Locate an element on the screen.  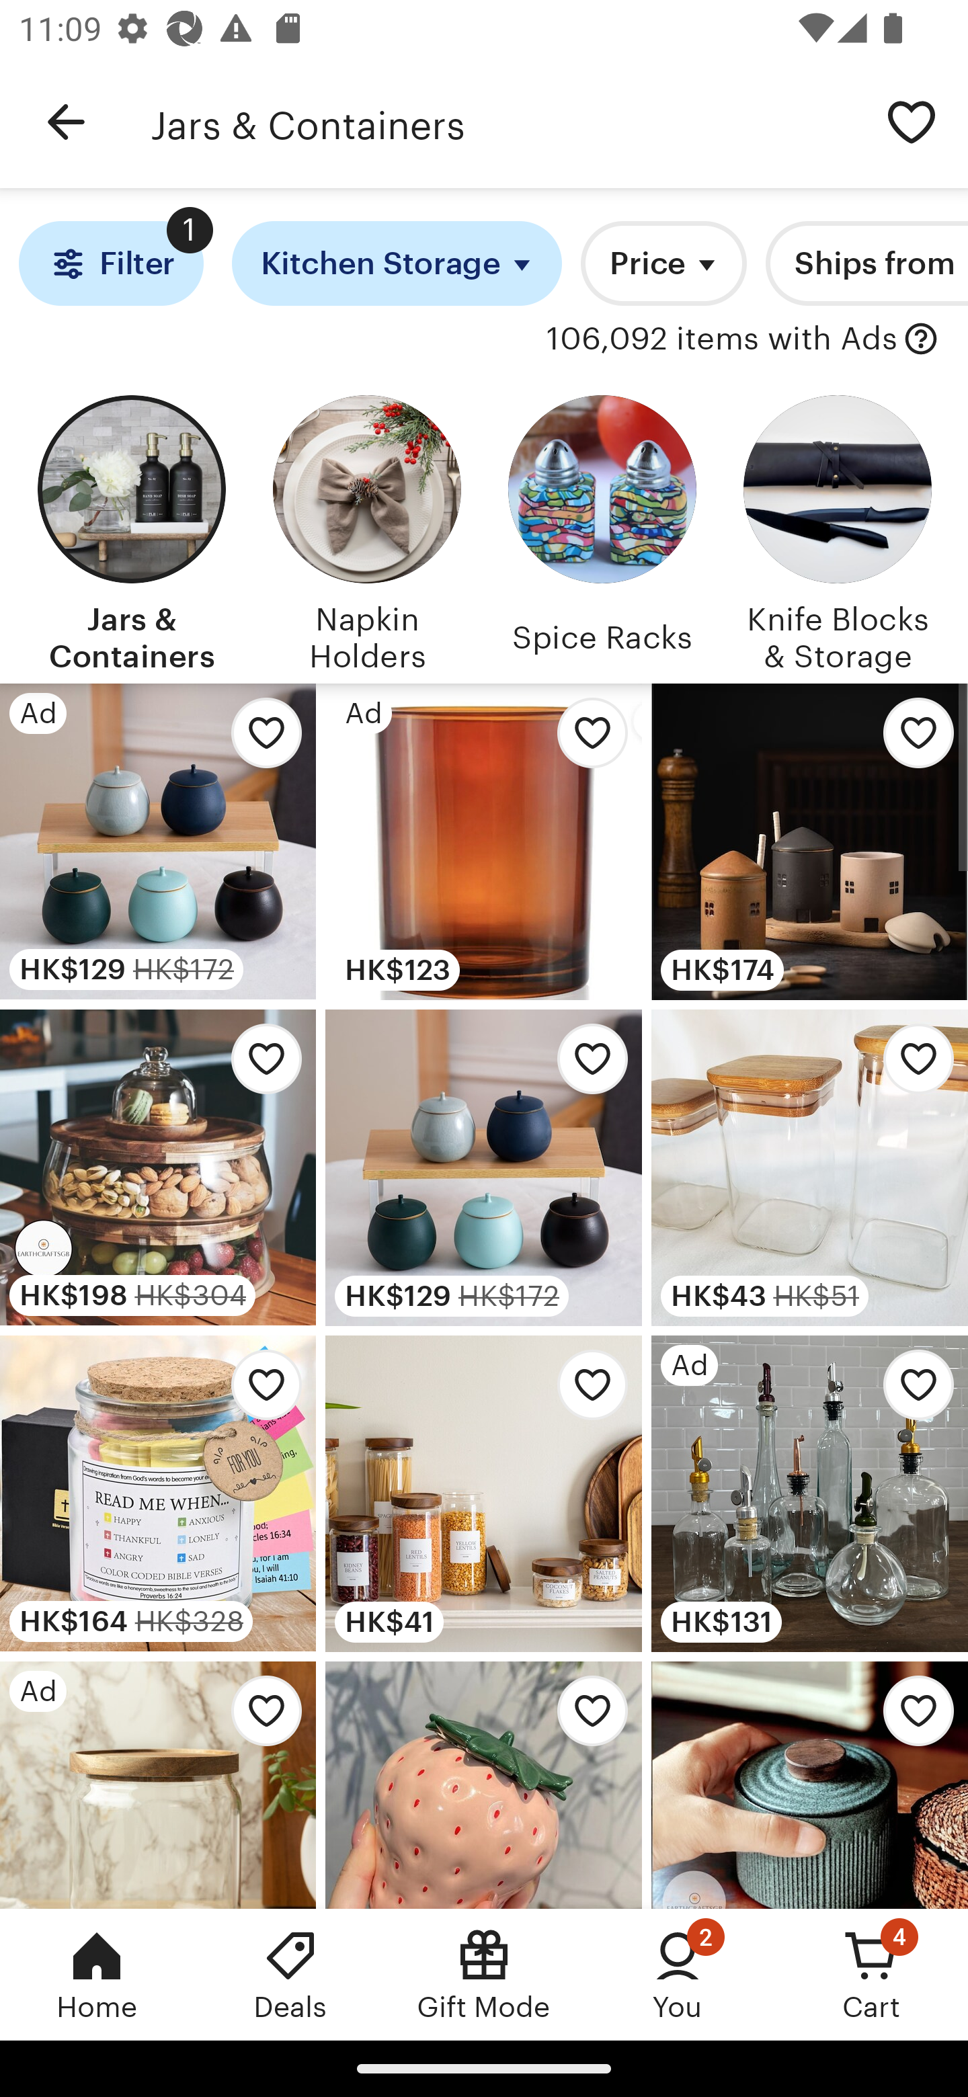
with Ads is located at coordinates (921, 339).